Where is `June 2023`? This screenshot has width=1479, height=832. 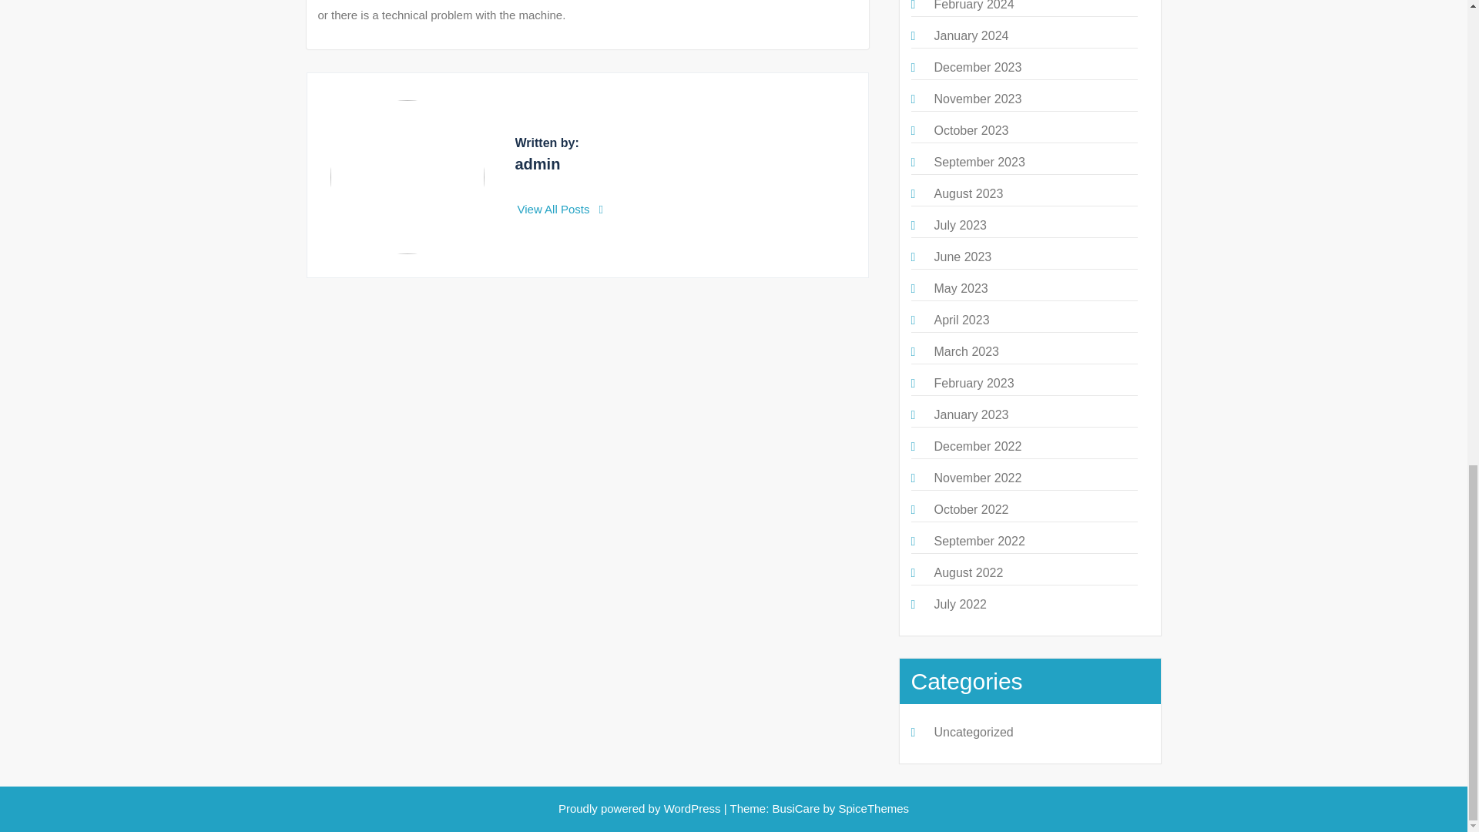 June 2023 is located at coordinates (961, 257).